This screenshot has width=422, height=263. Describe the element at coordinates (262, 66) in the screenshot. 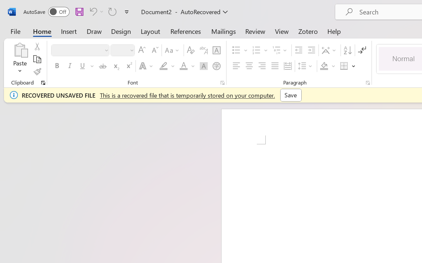

I see `Align Right` at that location.